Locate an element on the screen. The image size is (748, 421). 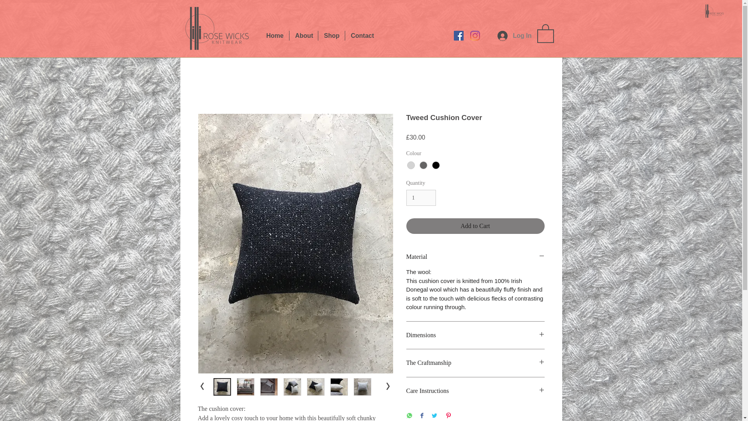
The Craftmanship is located at coordinates (475, 363).